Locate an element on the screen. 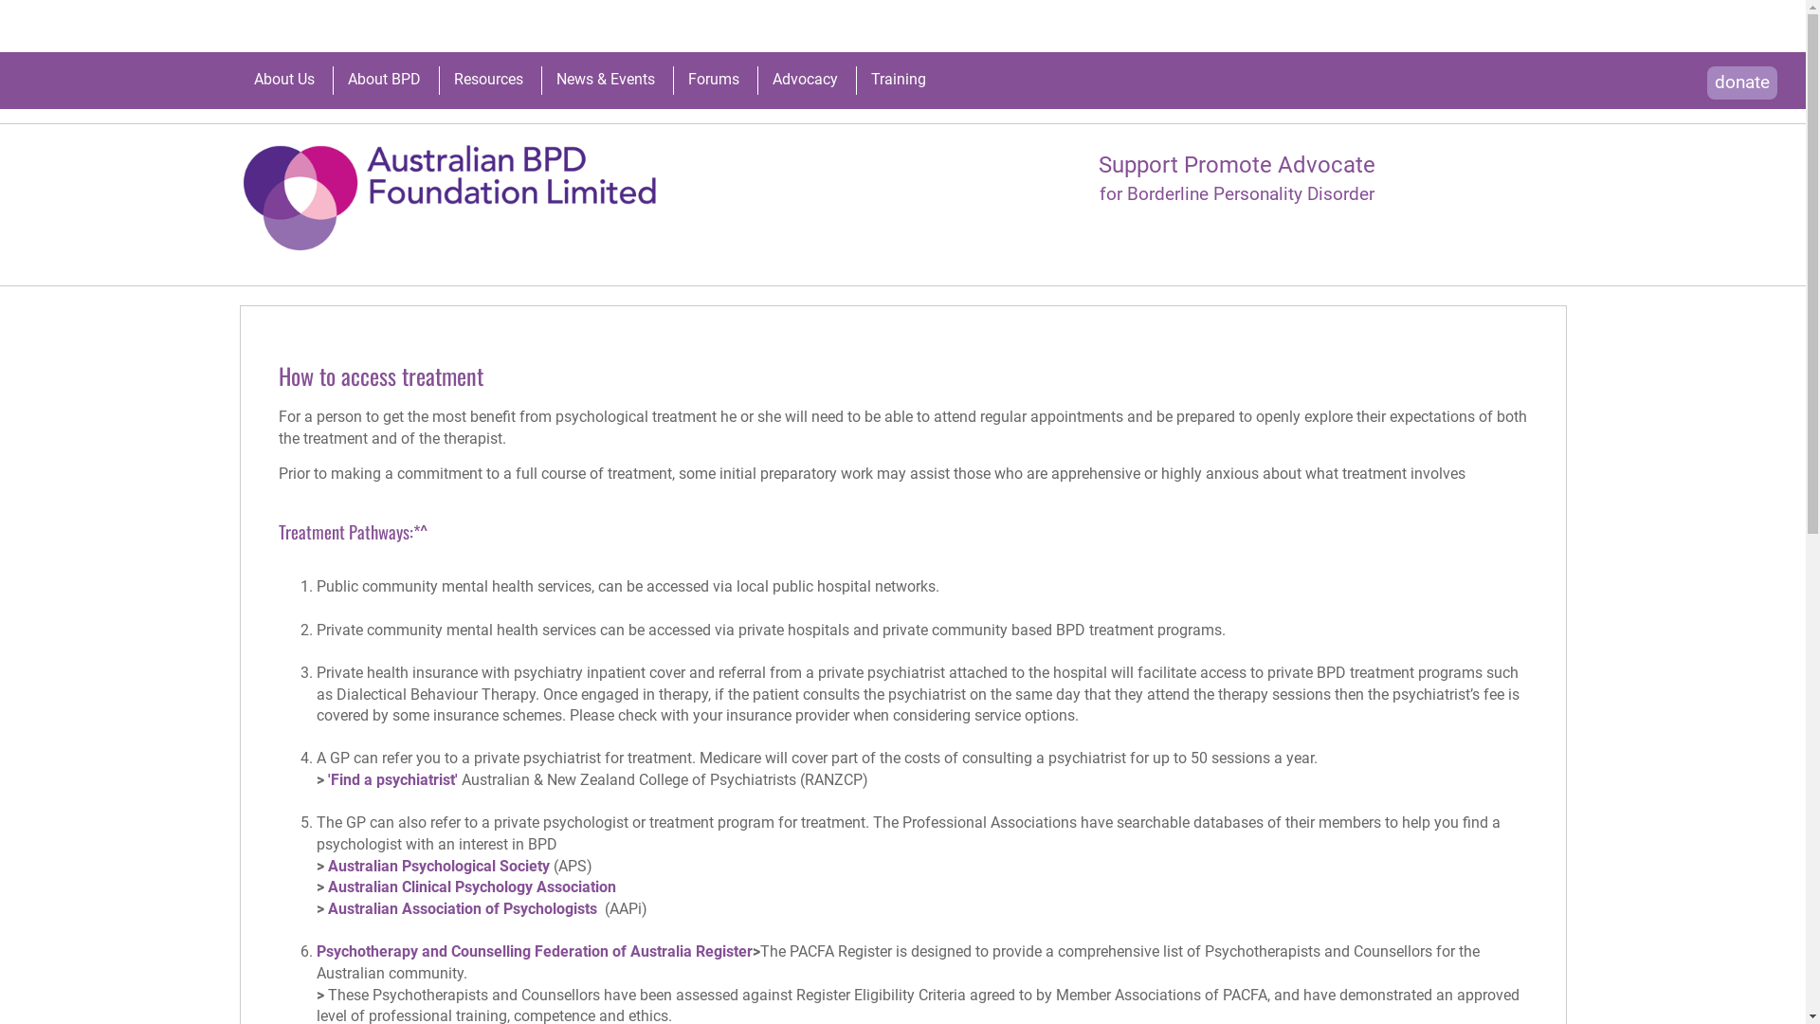  Australian Clinical Psychology Association is located at coordinates (472, 887).